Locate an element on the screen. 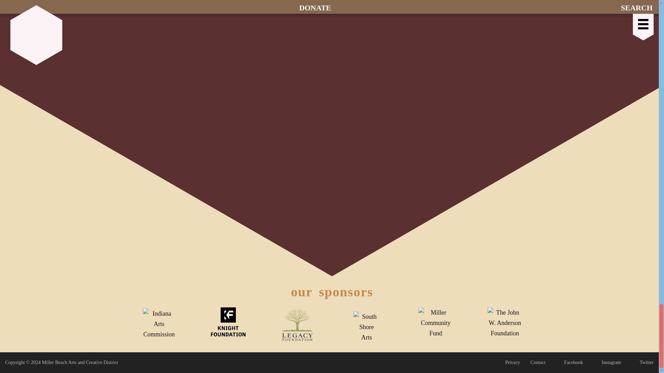 Image resolution: width=664 pixels, height=373 pixels. Instagram is located at coordinates (607, 363).